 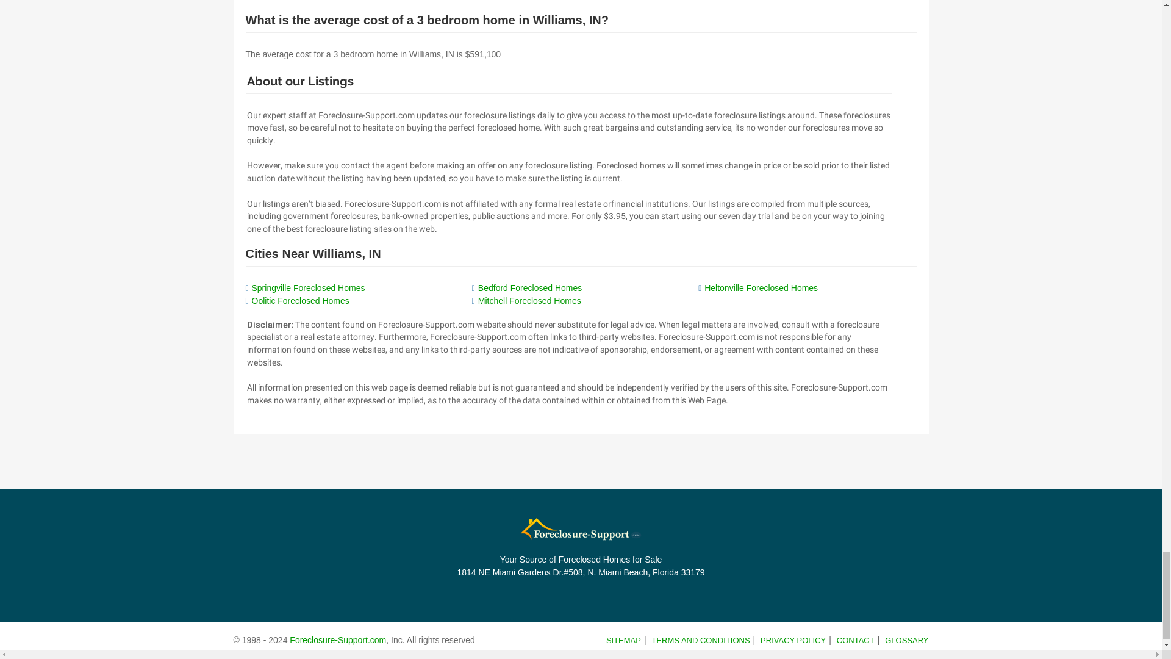 What do you see at coordinates (761, 288) in the screenshot?
I see `Heltonville` at bounding box center [761, 288].